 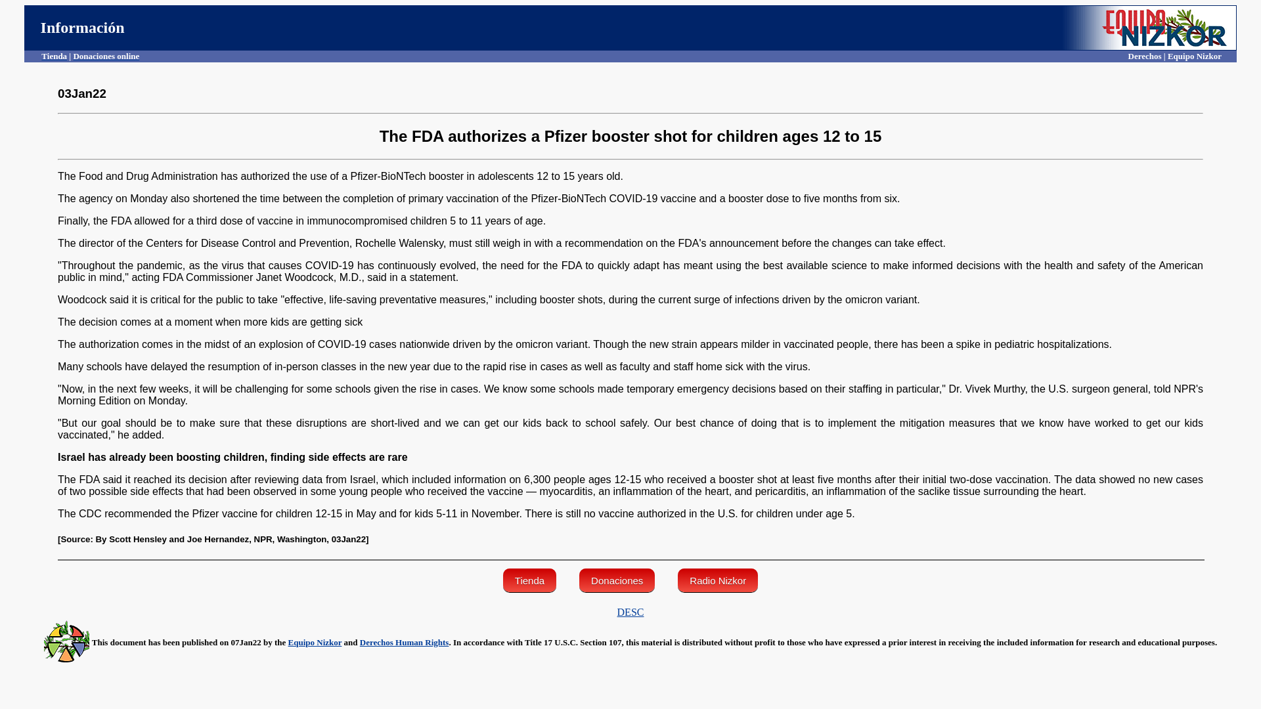 What do you see at coordinates (529, 580) in the screenshot?
I see `Tienda` at bounding box center [529, 580].